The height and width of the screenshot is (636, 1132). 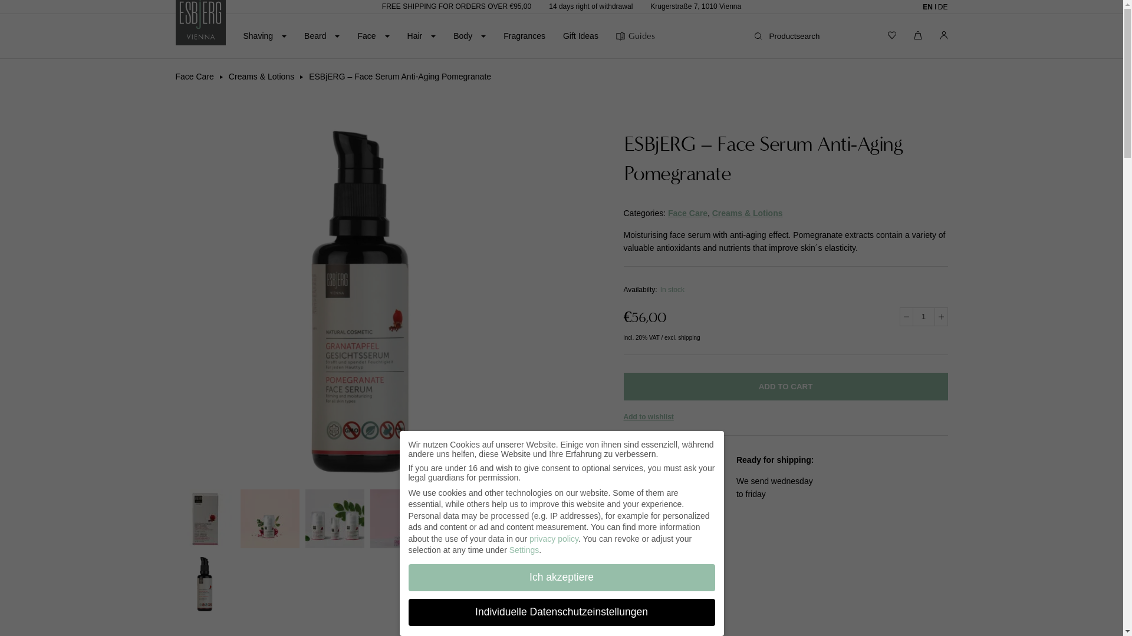 I want to click on Guides, so click(x=636, y=35).